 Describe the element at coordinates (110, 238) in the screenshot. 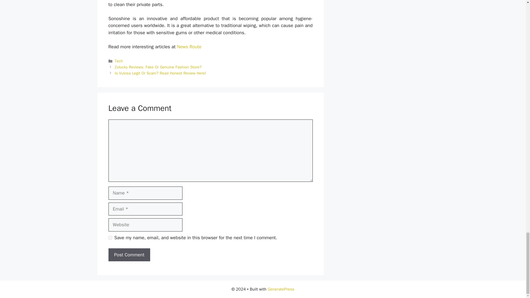

I see `yes` at that location.